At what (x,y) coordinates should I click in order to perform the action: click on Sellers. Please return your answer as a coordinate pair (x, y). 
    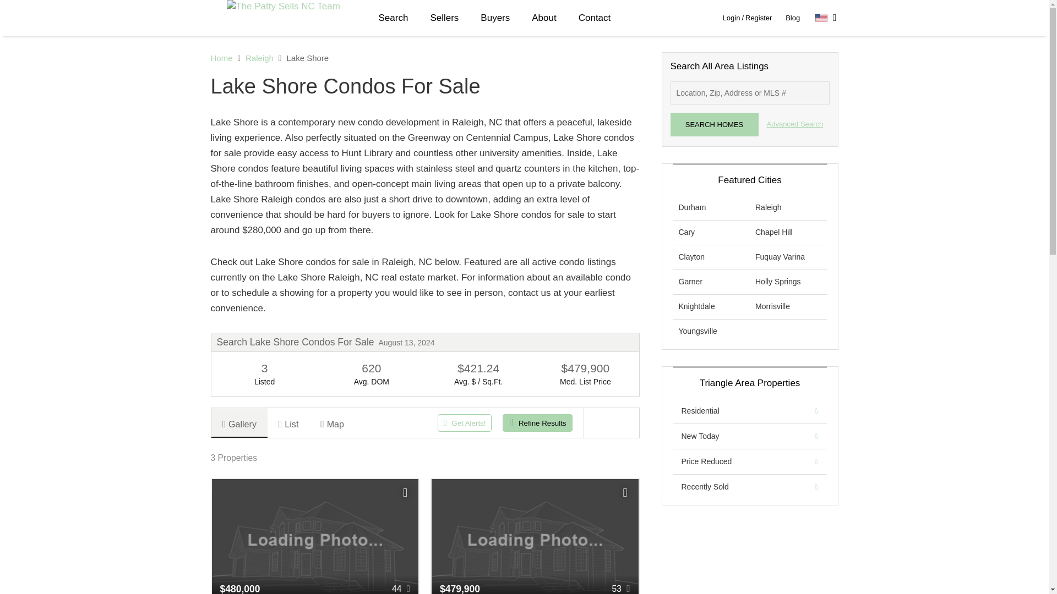
    Looking at the image, I should click on (444, 18).